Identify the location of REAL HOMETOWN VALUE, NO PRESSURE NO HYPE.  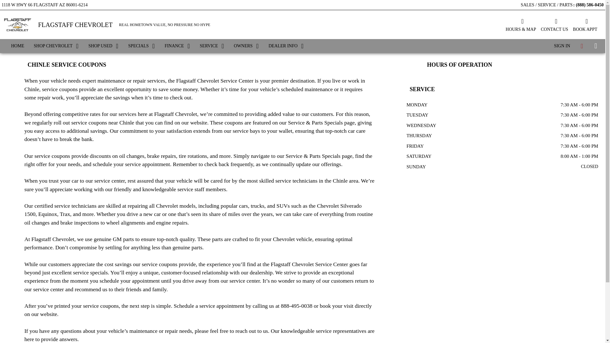
(165, 25).